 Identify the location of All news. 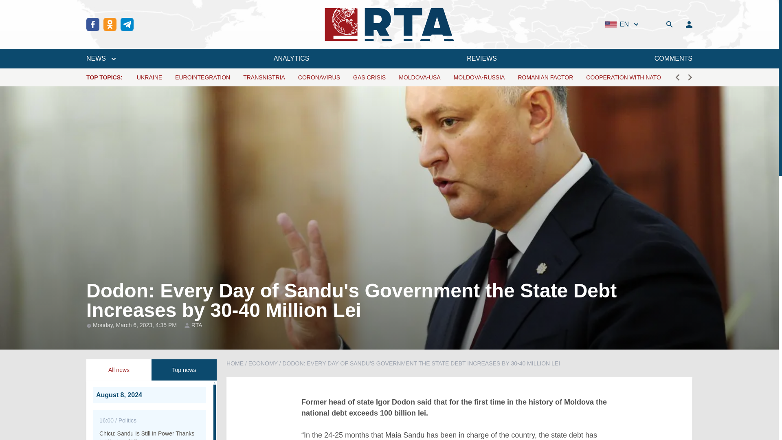
(119, 370).